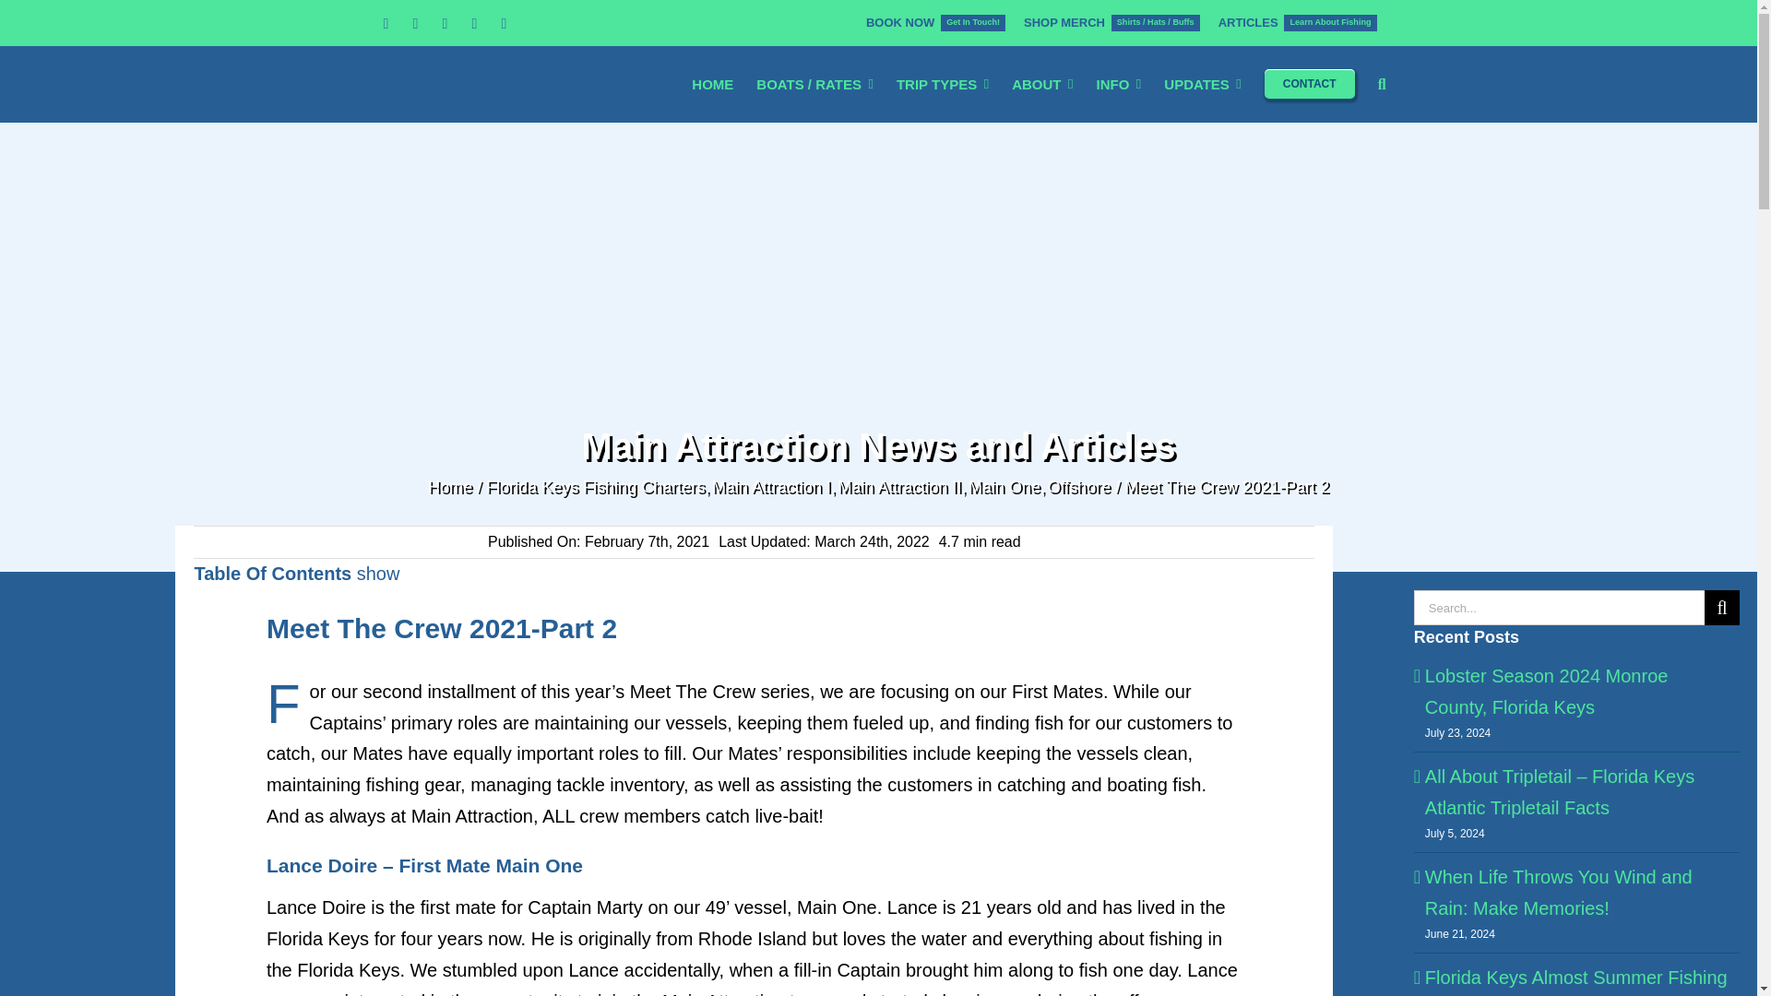 This screenshot has width=1771, height=996. Describe the element at coordinates (415, 24) in the screenshot. I see `Phone` at that location.